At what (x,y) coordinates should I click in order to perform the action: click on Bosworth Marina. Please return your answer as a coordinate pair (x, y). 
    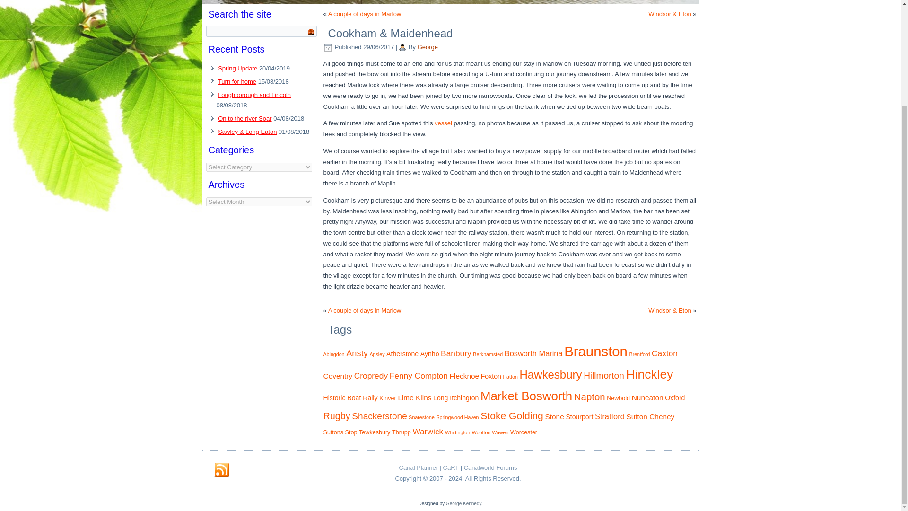
    Looking at the image, I should click on (533, 353).